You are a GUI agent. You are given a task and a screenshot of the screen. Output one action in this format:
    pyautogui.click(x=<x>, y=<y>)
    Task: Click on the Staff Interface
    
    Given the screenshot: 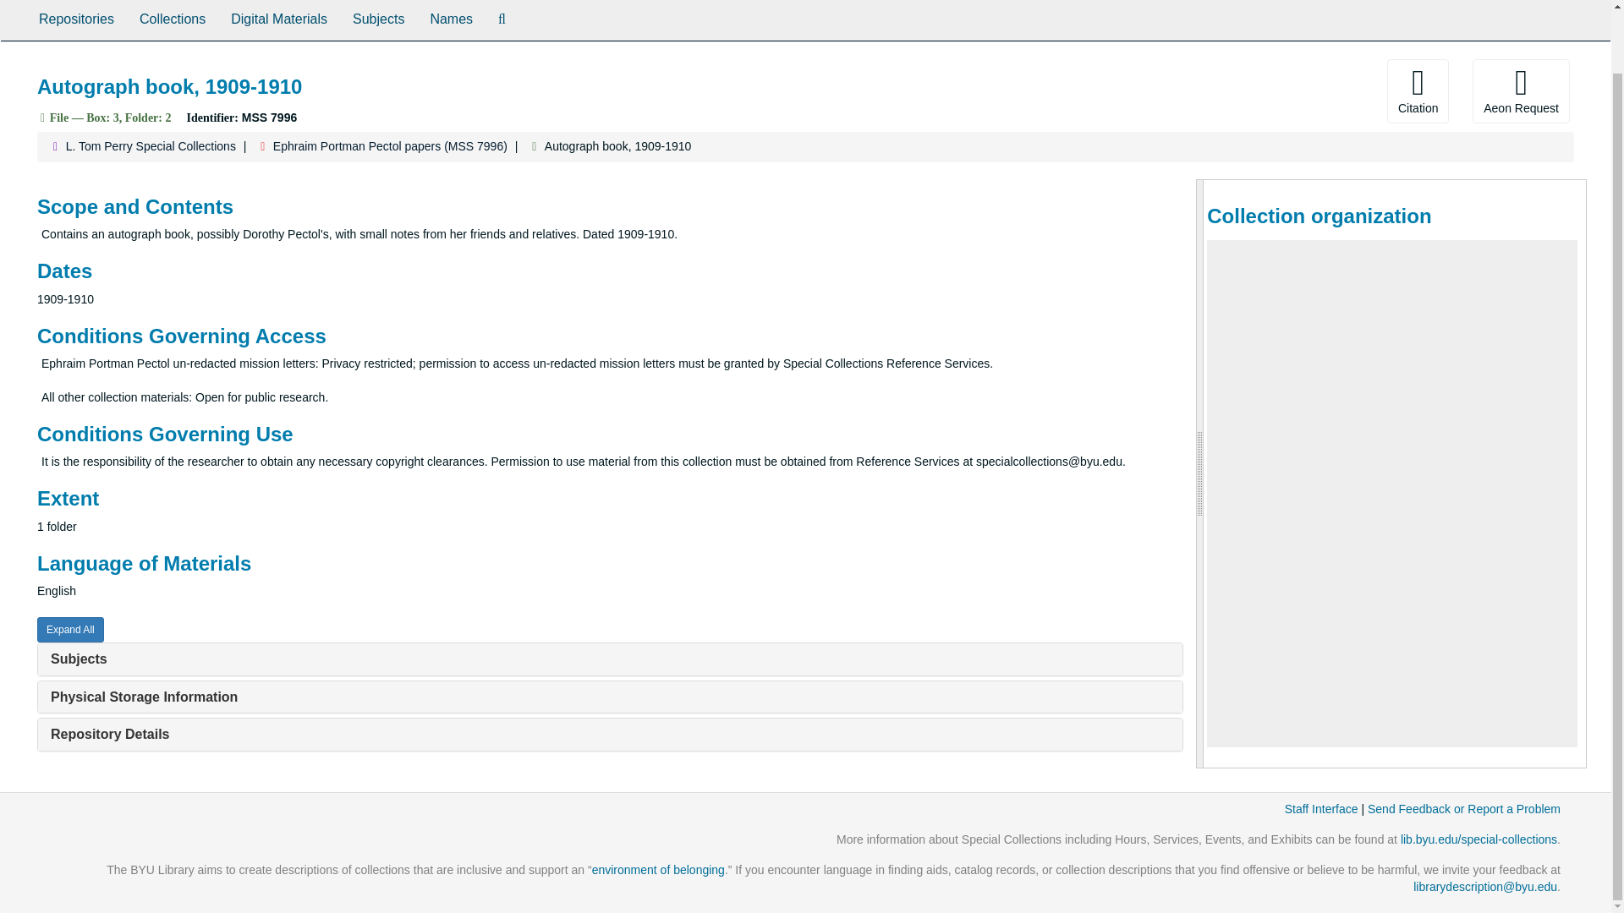 What is the action you would take?
    pyautogui.click(x=1321, y=809)
    